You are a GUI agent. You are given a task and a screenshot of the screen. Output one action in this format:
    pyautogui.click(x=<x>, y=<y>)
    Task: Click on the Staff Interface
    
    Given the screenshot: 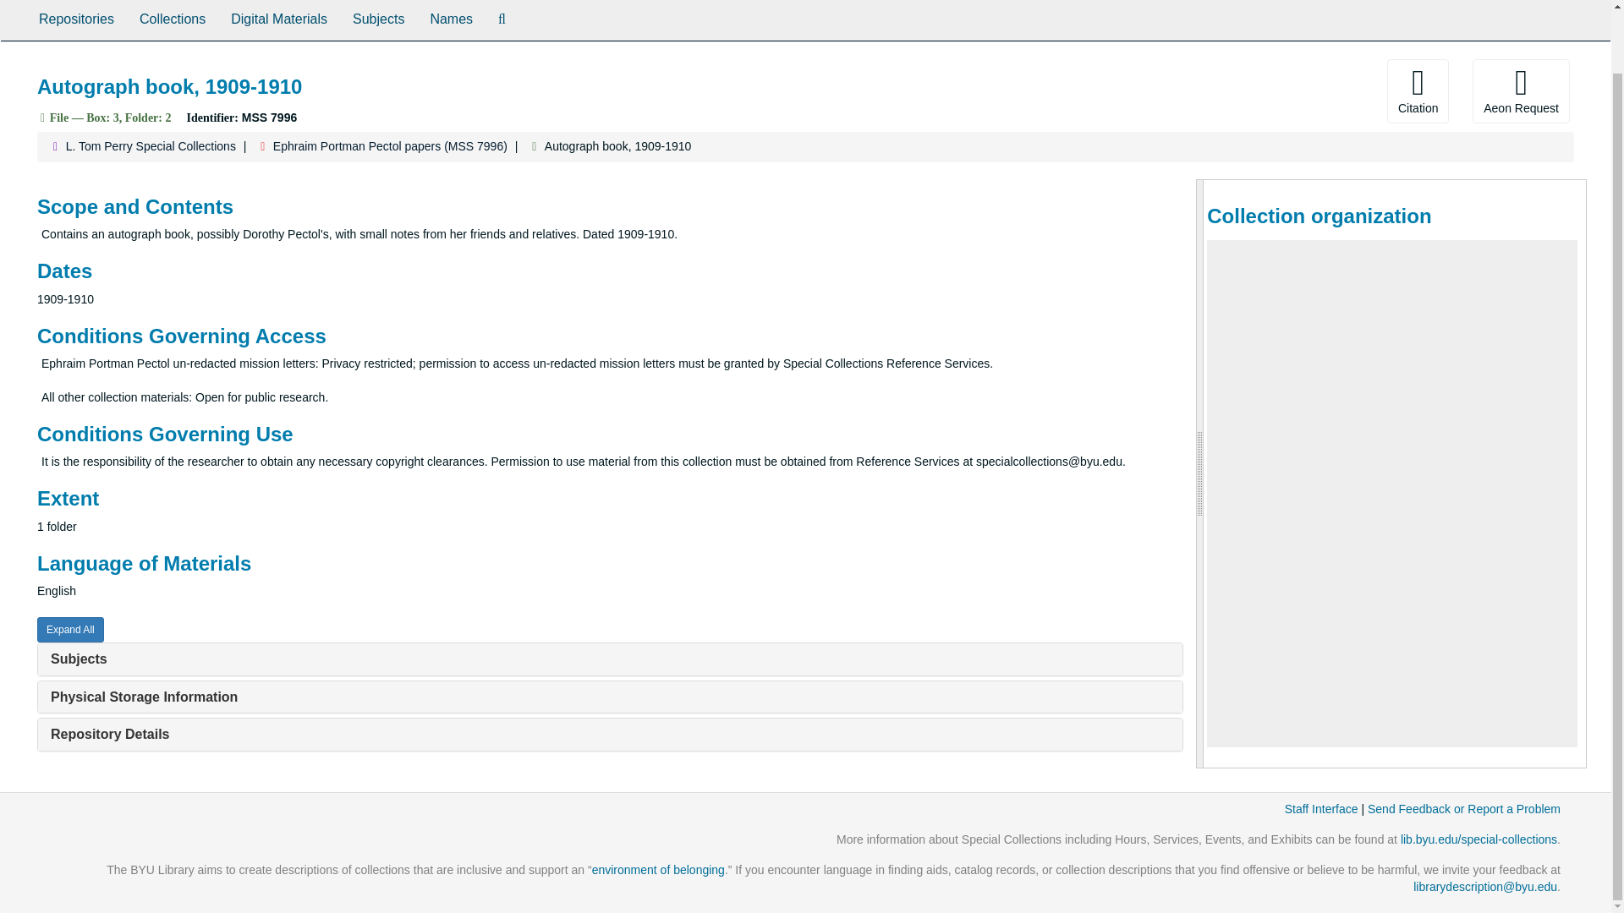 What is the action you would take?
    pyautogui.click(x=1321, y=809)
    